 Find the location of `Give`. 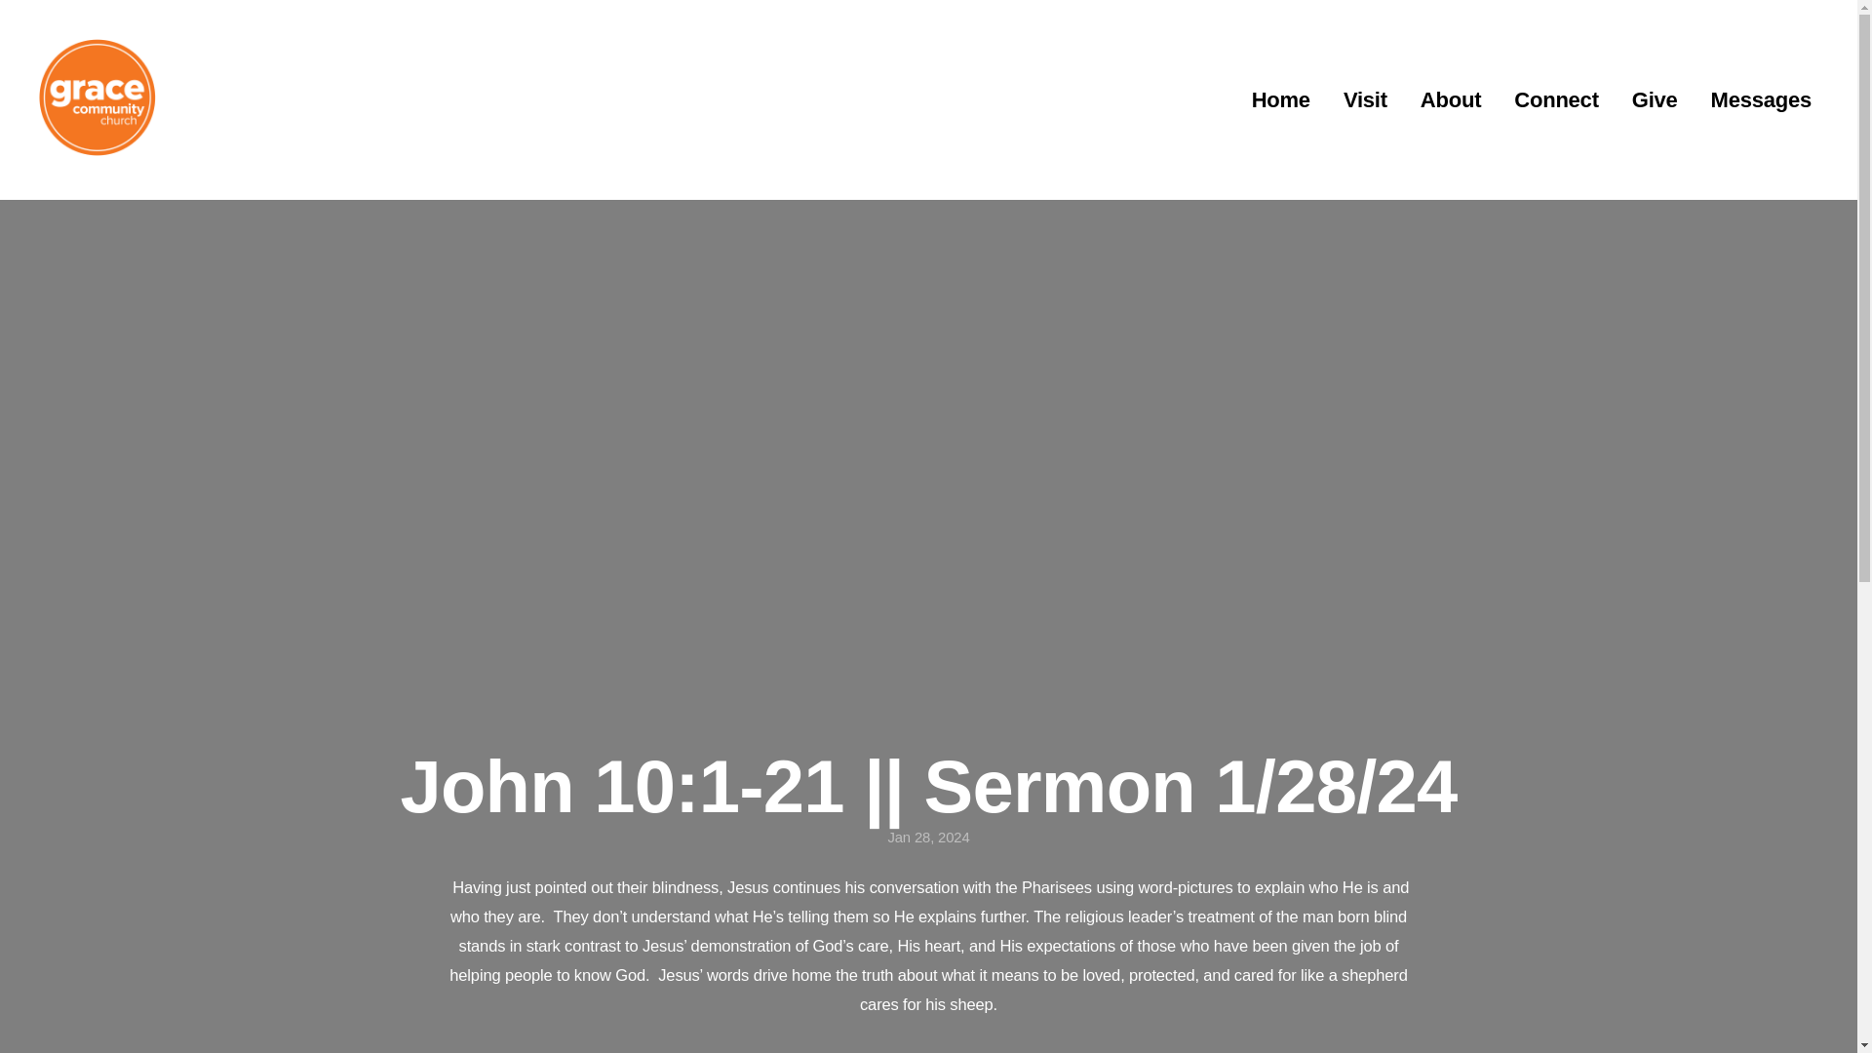

Give is located at coordinates (1654, 100).